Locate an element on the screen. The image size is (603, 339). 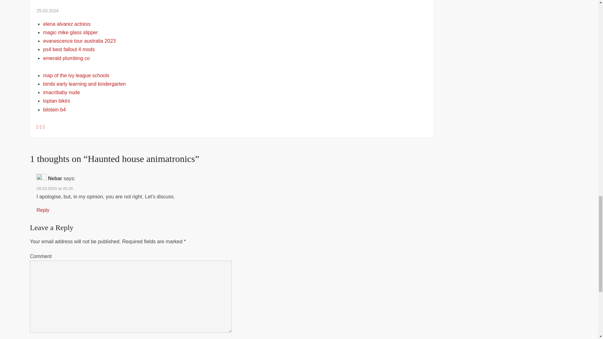
map of the ivy league schools is located at coordinates (76, 75).